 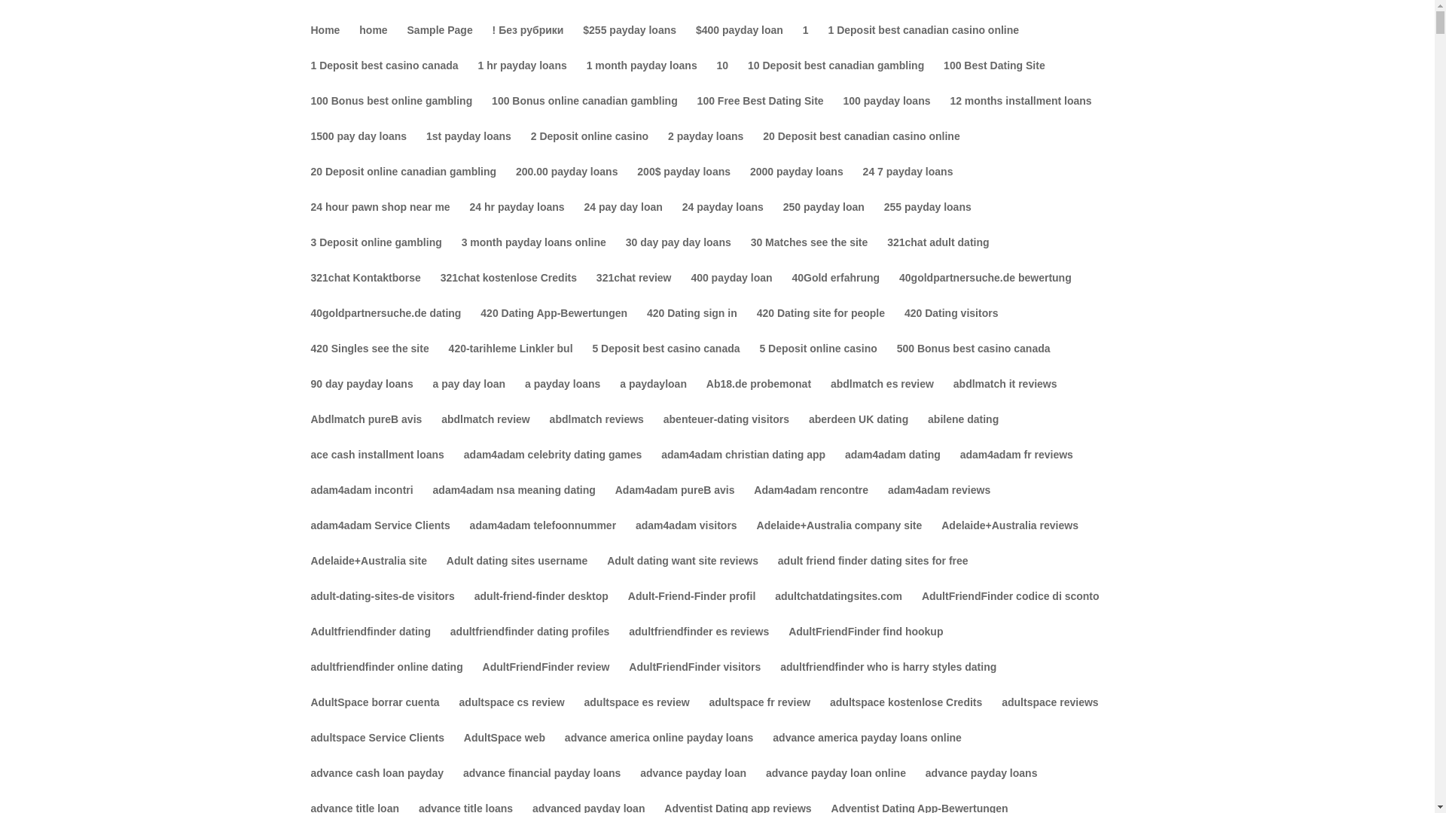 I want to click on 24 pay day loan, so click(x=623, y=219).